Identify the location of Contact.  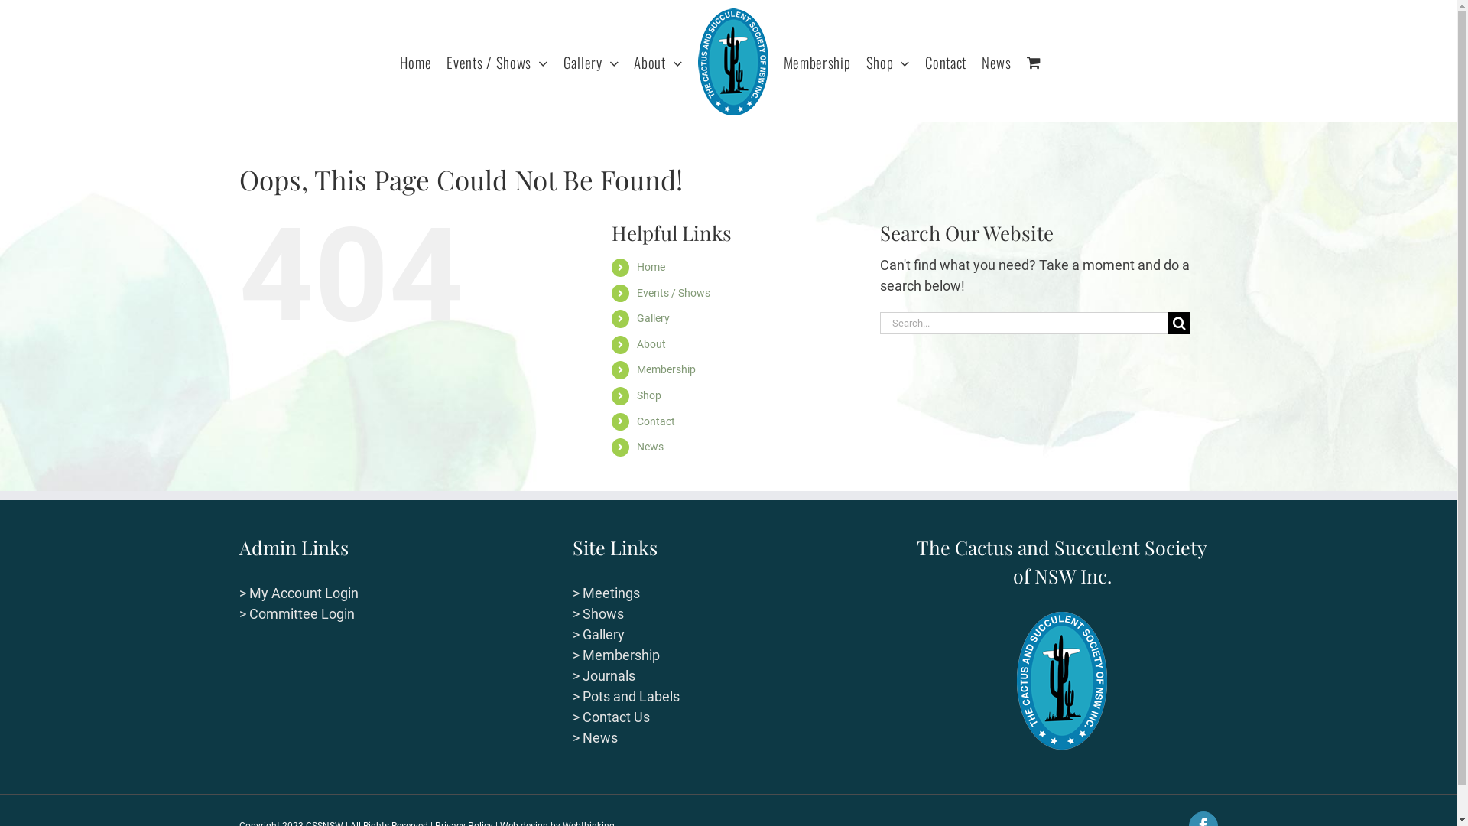
(656, 421).